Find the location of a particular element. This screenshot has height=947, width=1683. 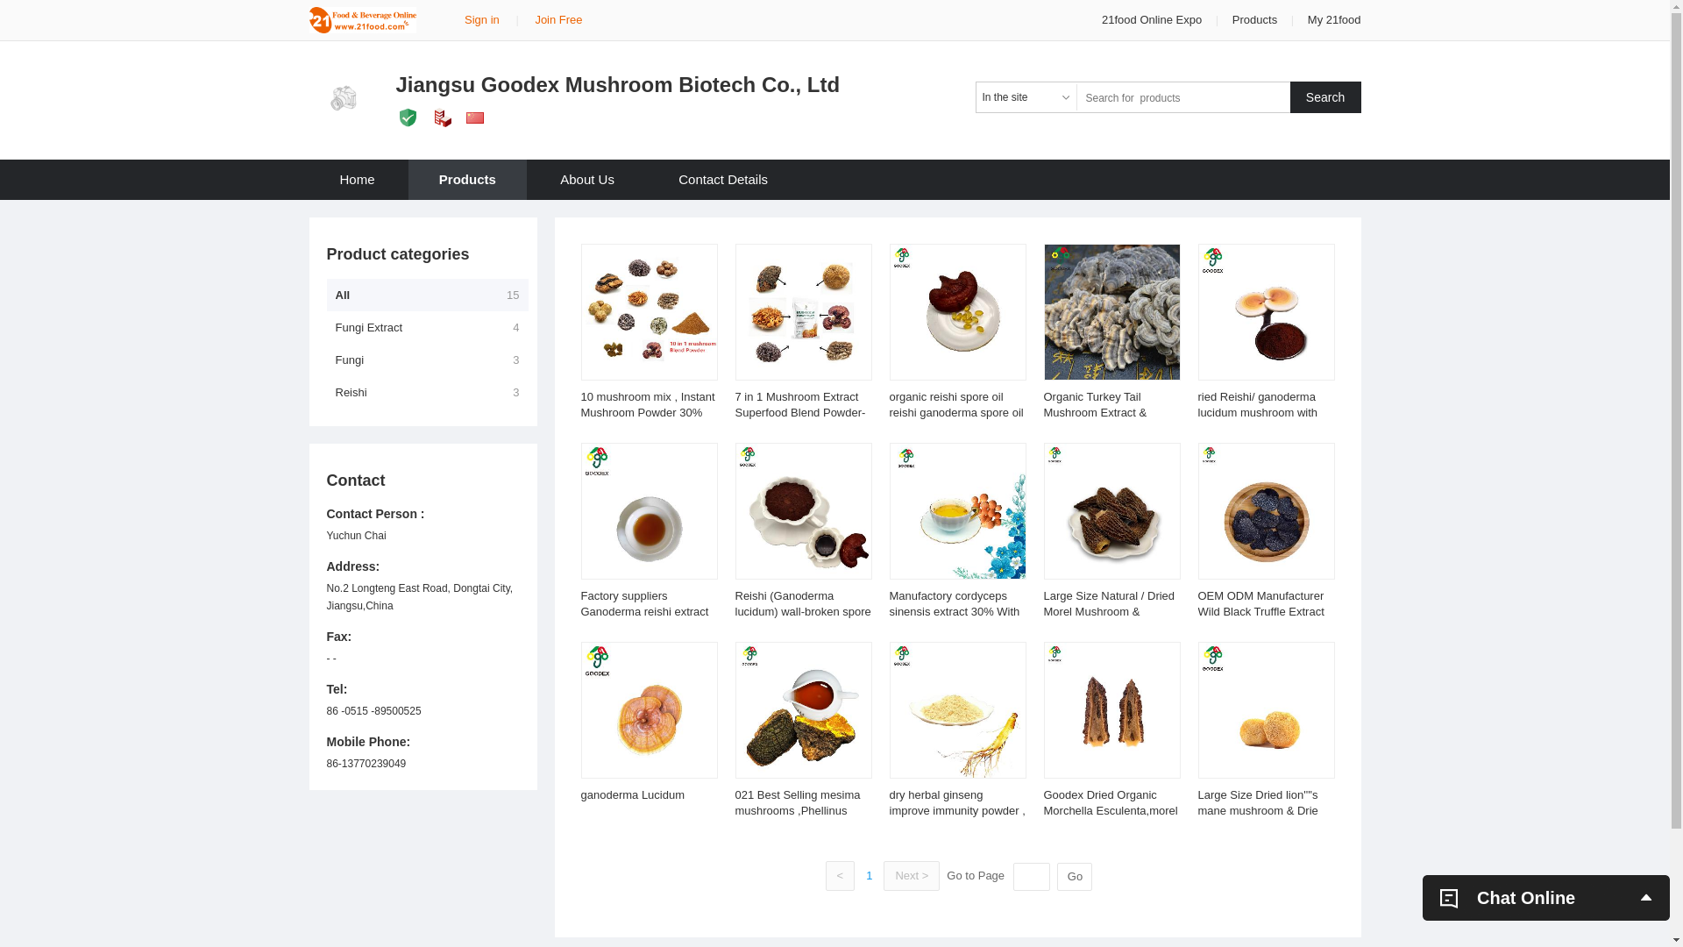

ganoderma Lucidum is located at coordinates (633, 794).